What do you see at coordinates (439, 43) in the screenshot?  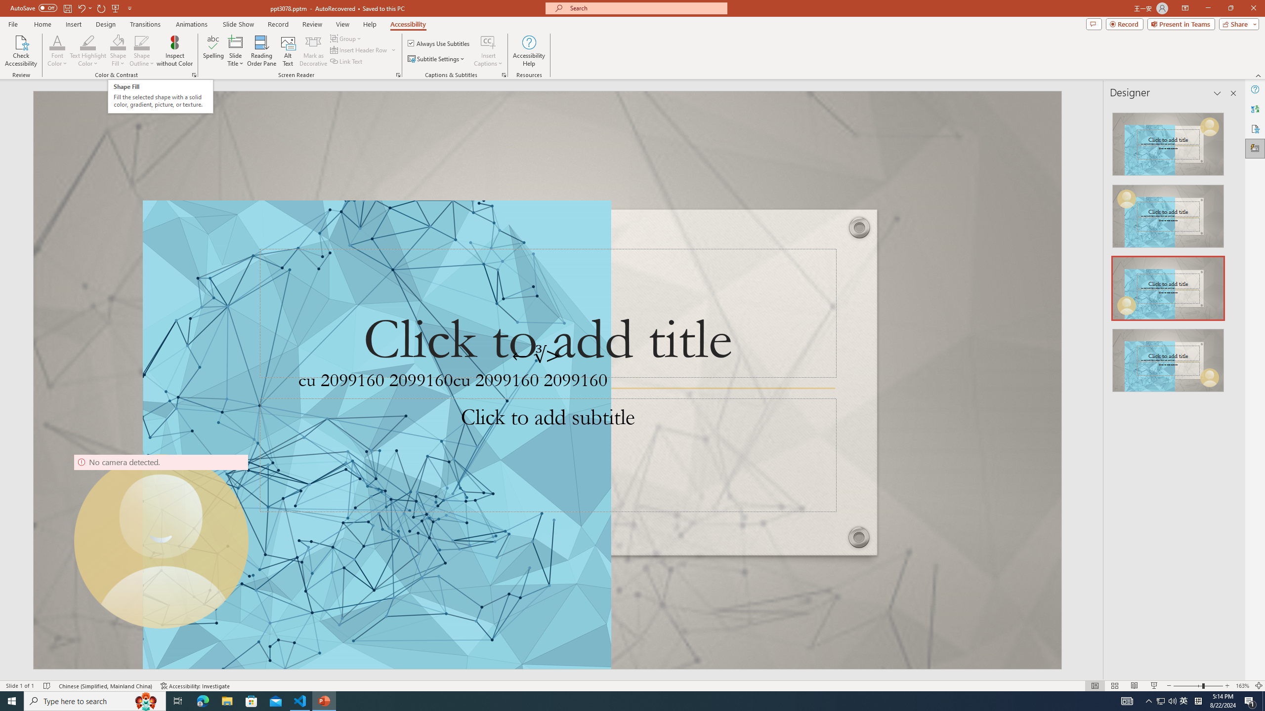 I see `Always Use Subtitles` at bounding box center [439, 43].